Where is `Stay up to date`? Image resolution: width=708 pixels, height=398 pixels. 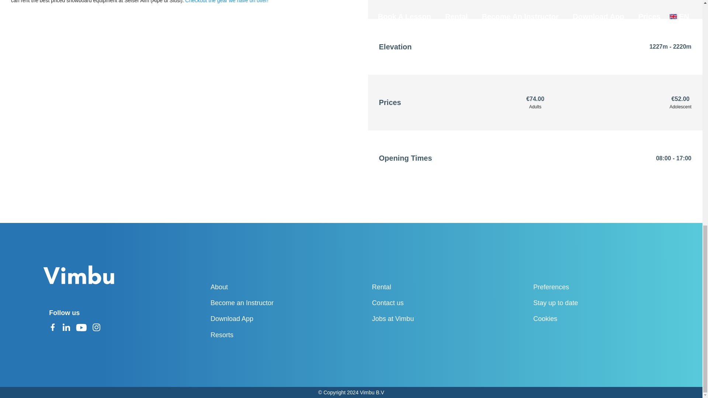
Stay up to date is located at coordinates (568, 303).